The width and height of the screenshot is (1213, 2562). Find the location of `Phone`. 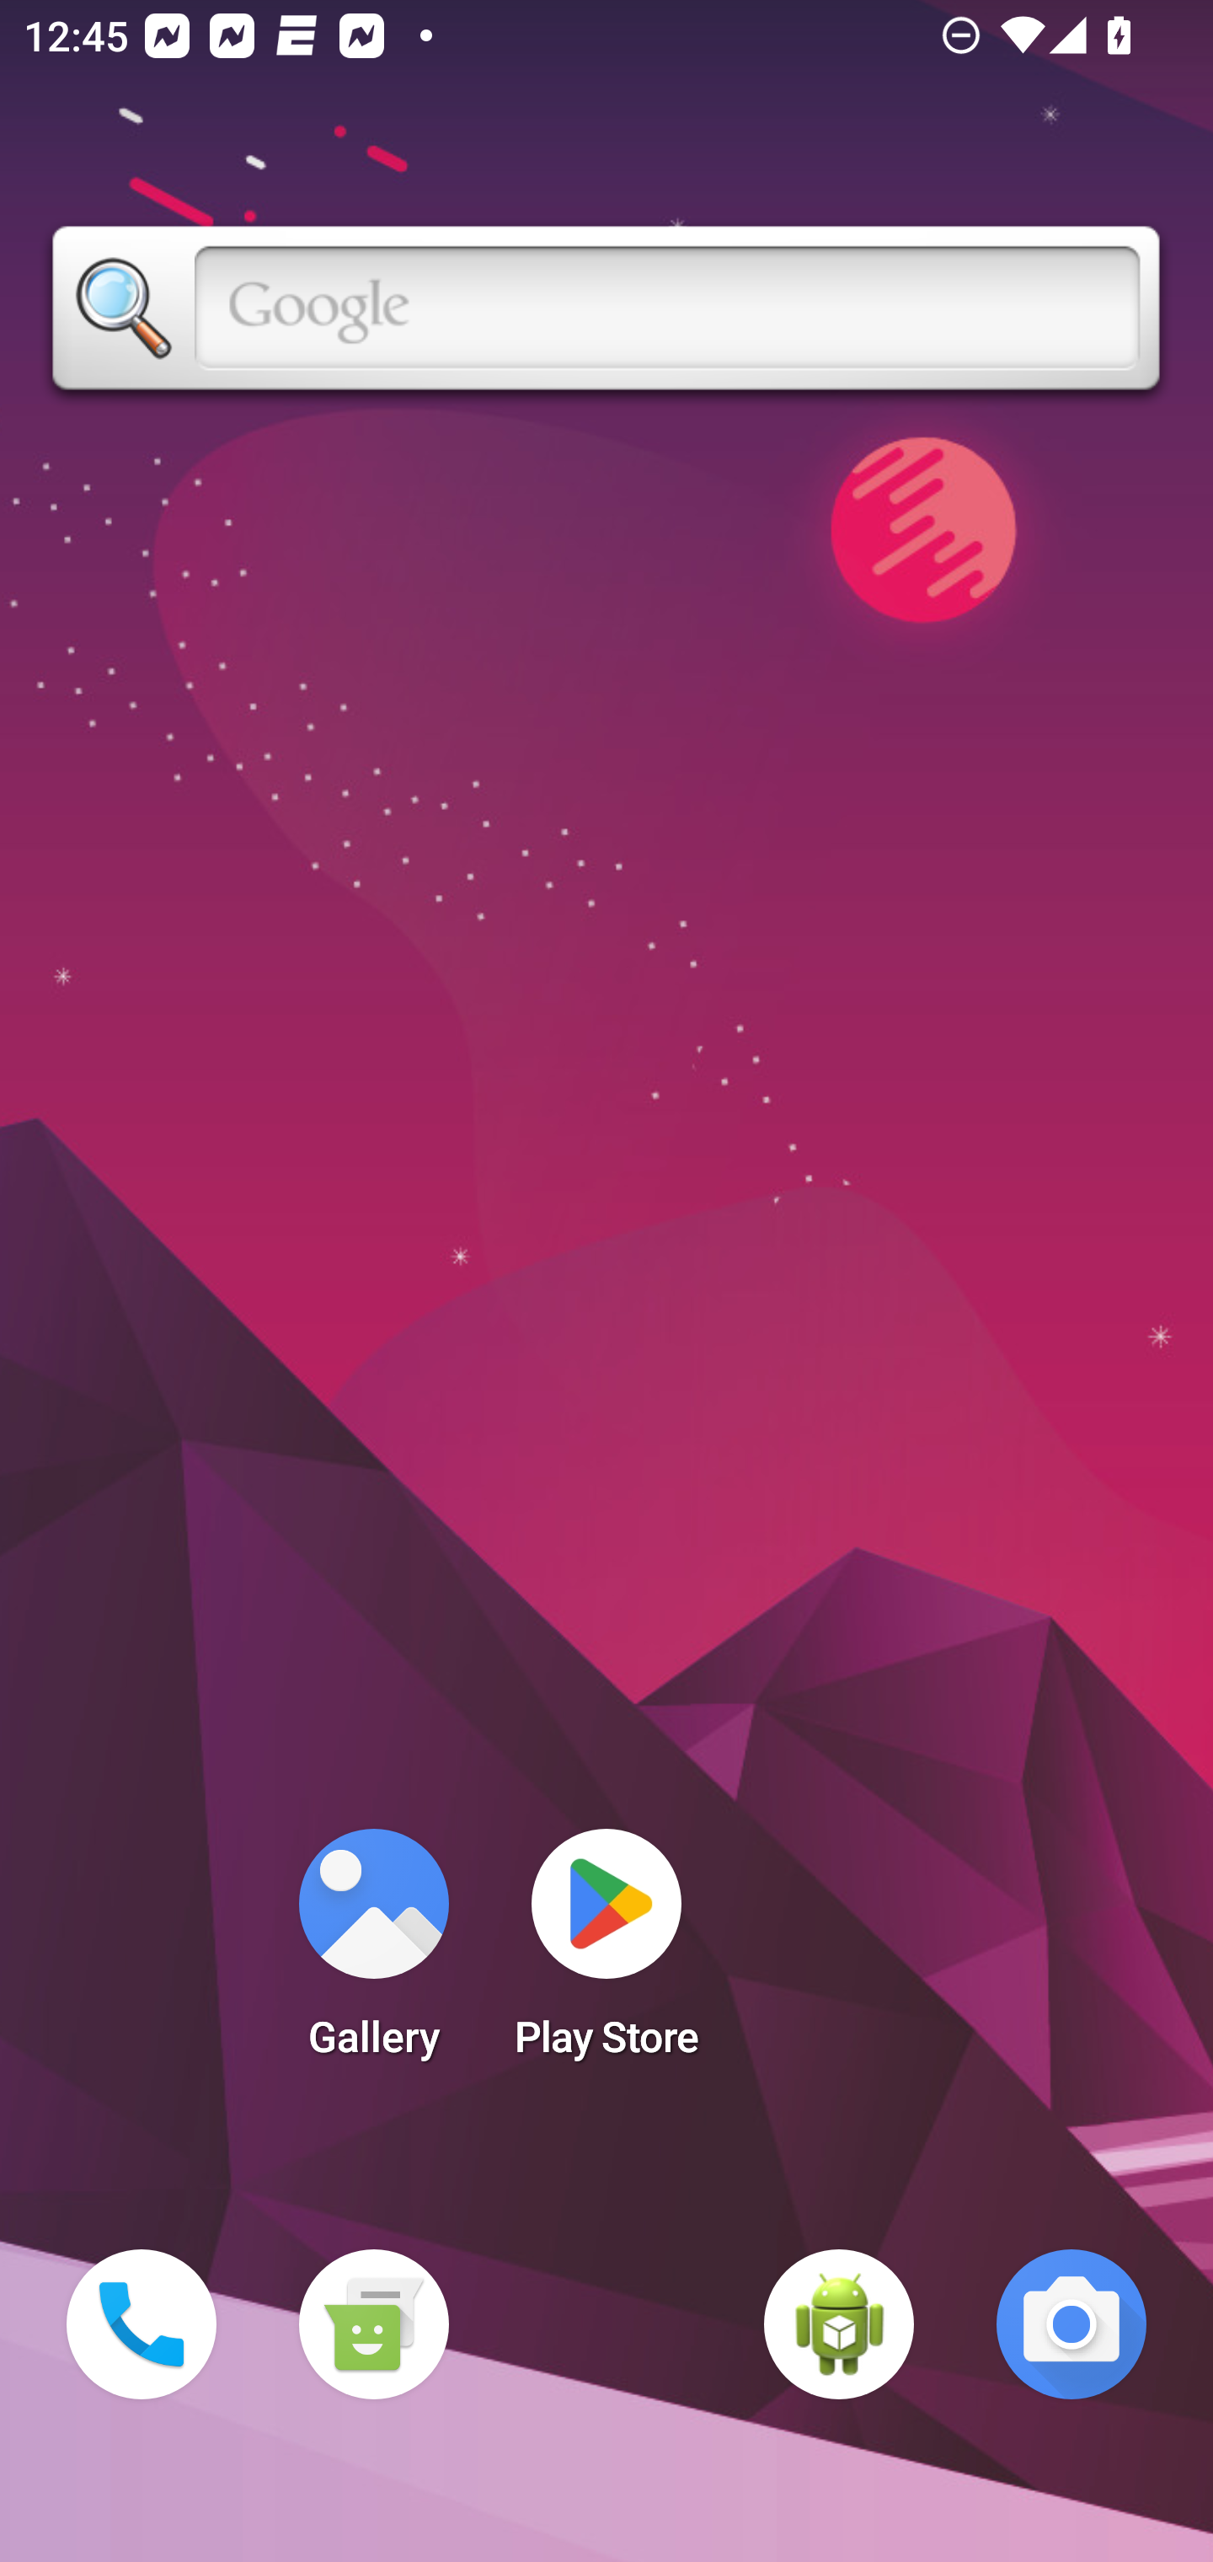

Phone is located at coordinates (142, 2324).